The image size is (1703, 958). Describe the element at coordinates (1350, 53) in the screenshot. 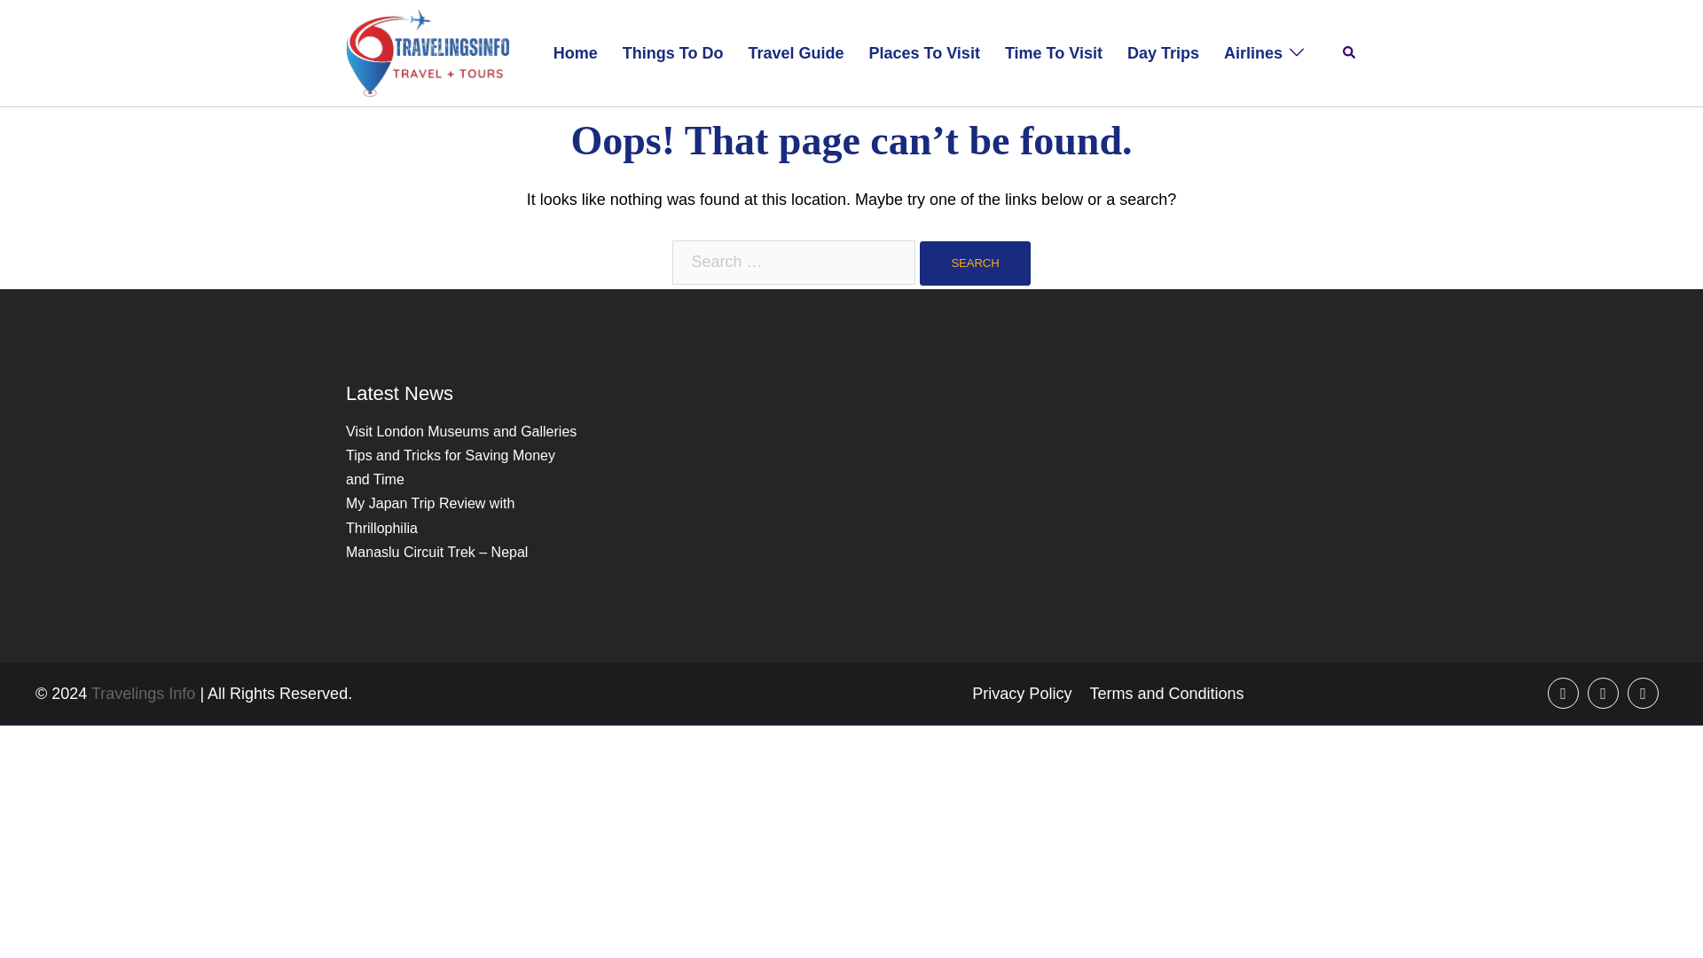

I see `Search` at that location.